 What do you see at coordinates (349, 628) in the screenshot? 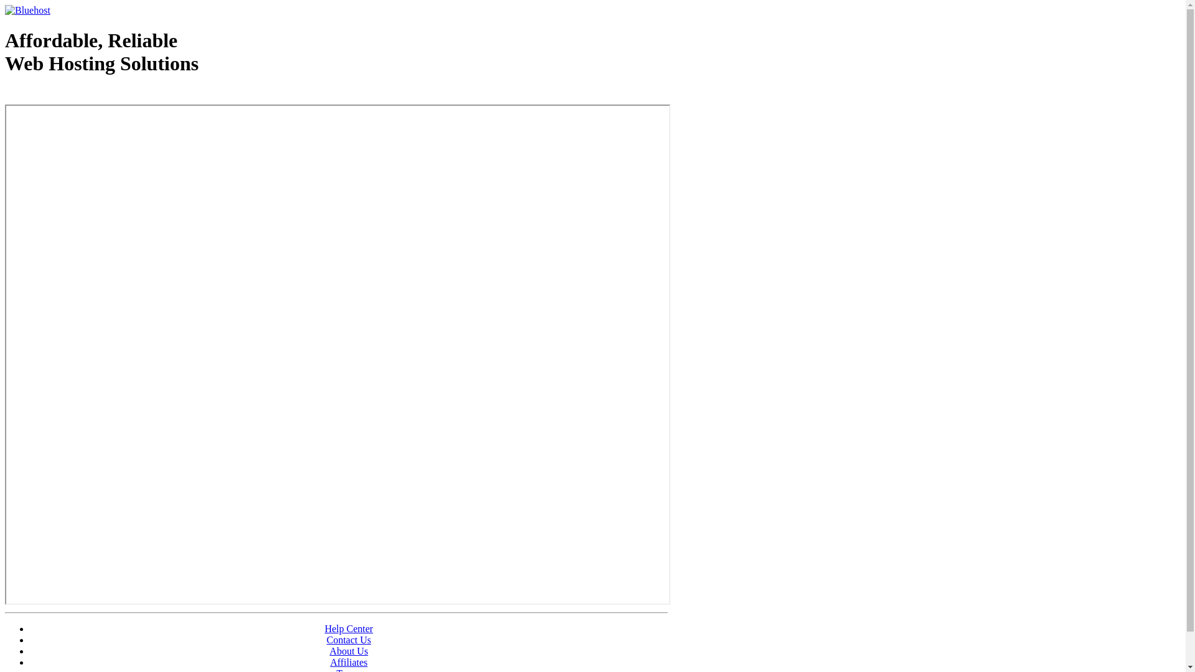
I see `Help Center` at bounding box center [349, 628].